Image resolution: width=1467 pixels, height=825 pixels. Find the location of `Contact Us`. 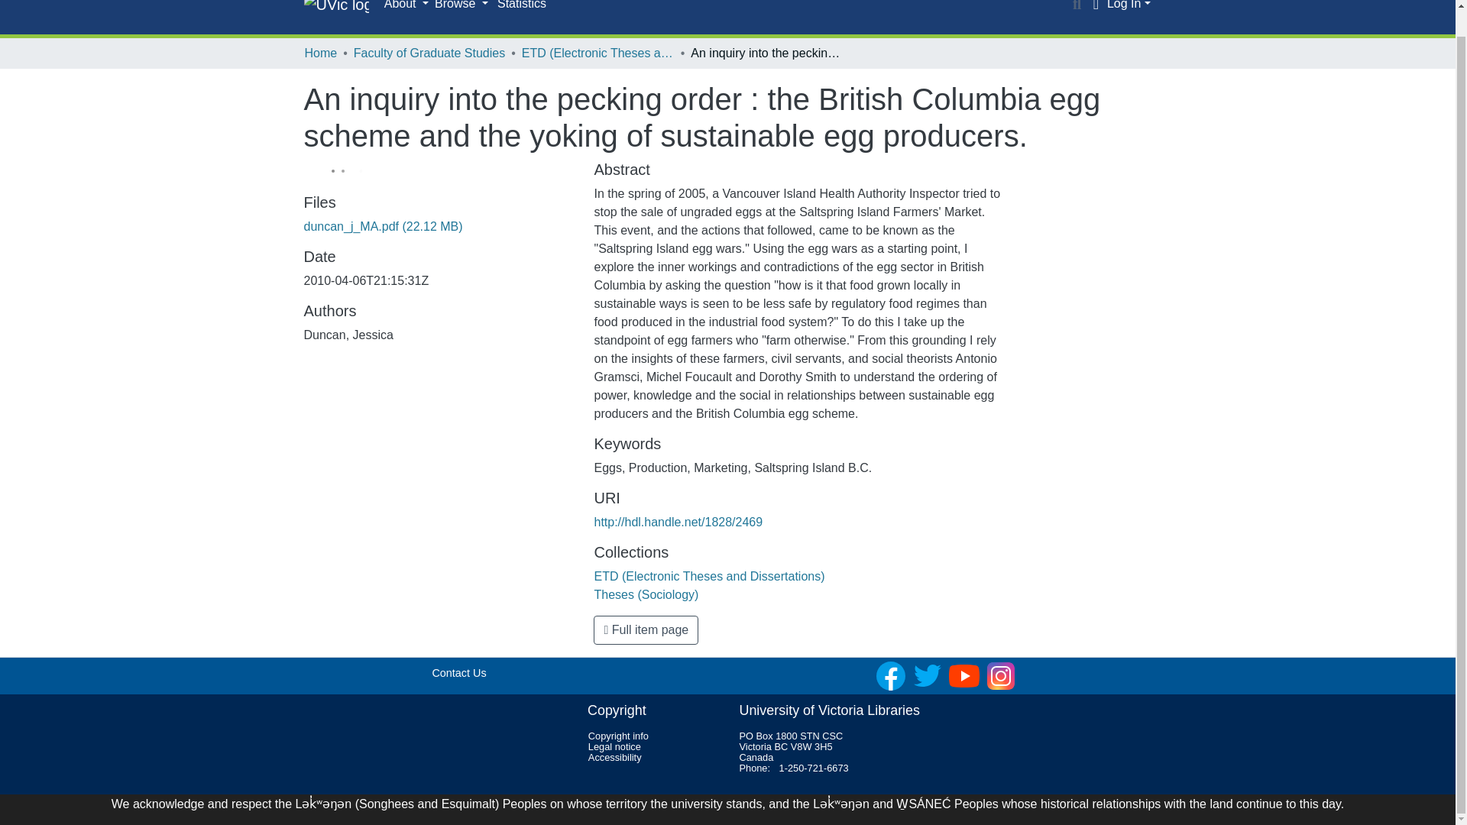

Contact Us is located at coordinates (458, 672).